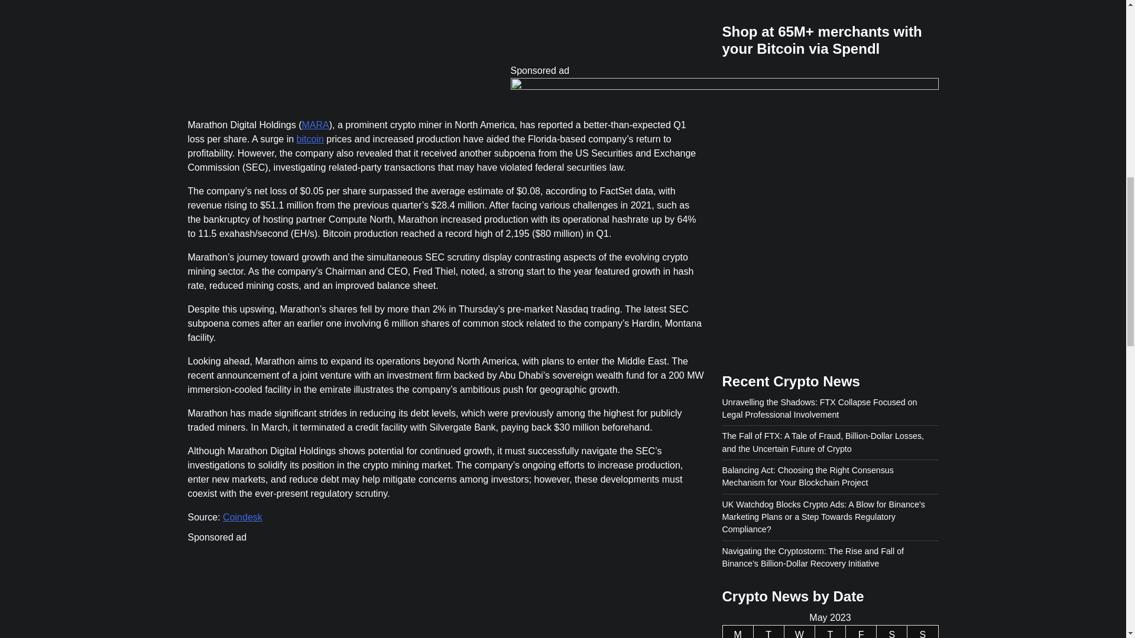 The image size is (1135, 638). I want to click on Wednesday, so click(799, 112).